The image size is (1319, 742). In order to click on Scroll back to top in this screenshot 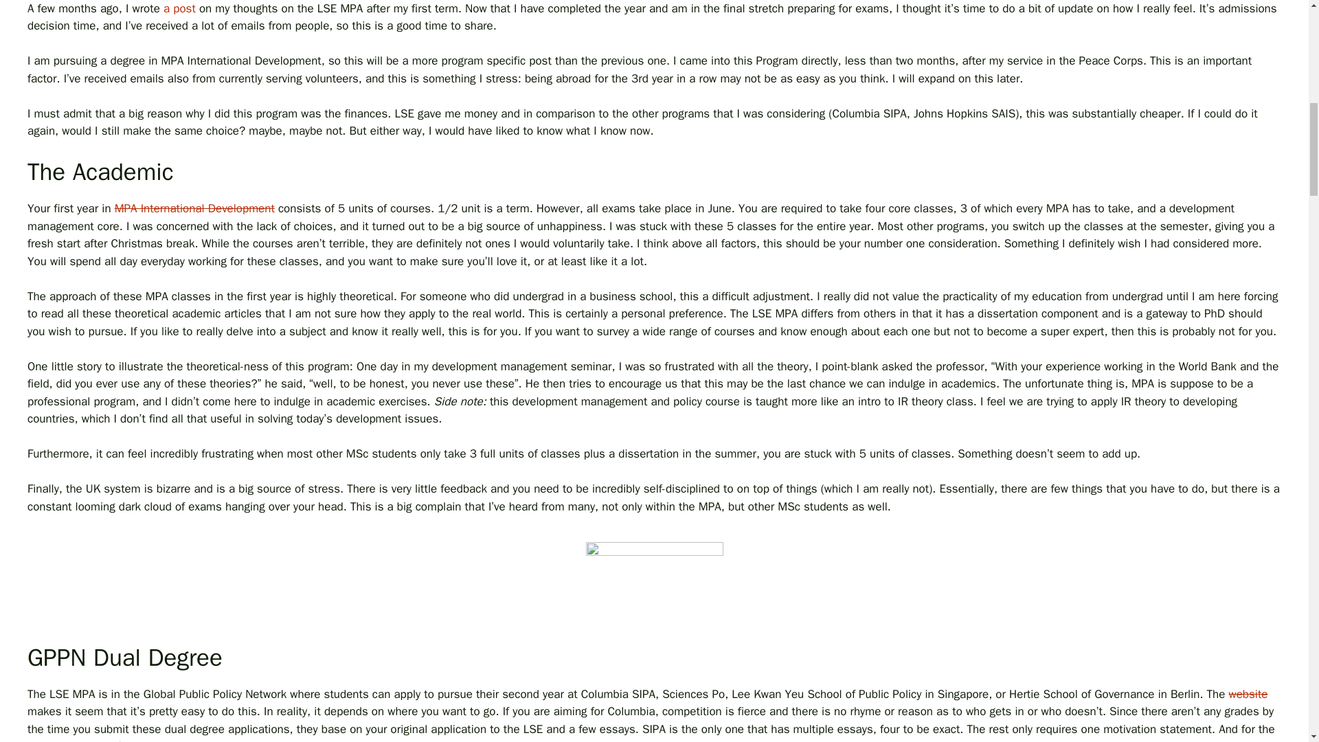, I will do `click(1274, 652)`.